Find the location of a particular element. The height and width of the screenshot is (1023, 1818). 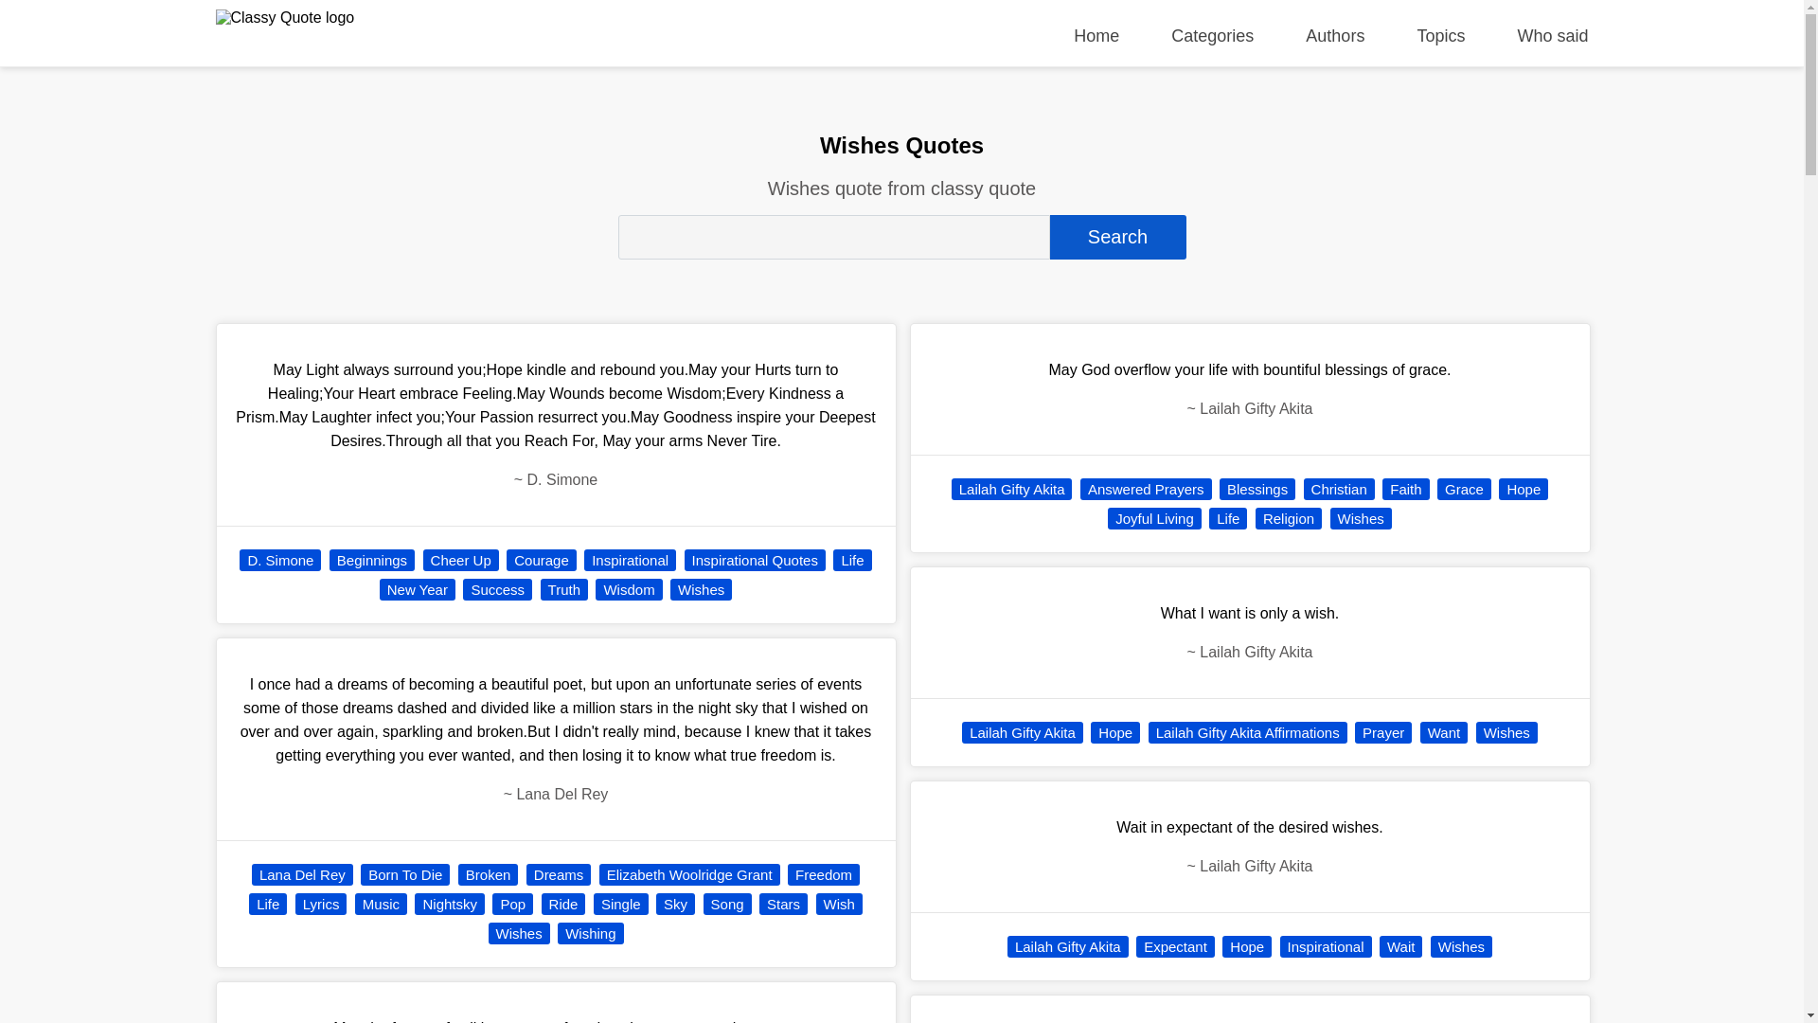

Lyrics is located at coordinates (320, 904).